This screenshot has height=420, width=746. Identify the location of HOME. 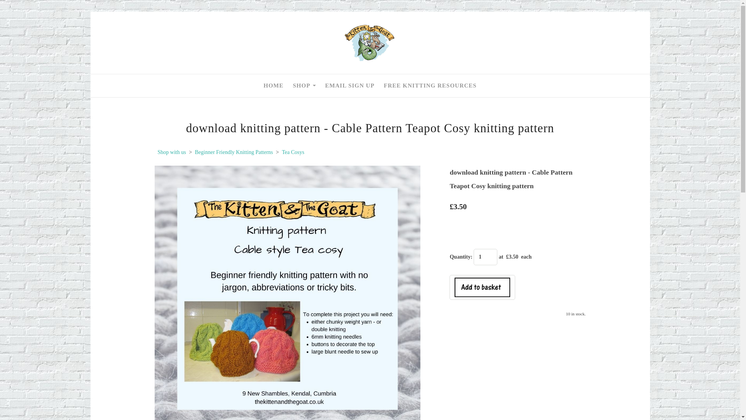
(274, 86).